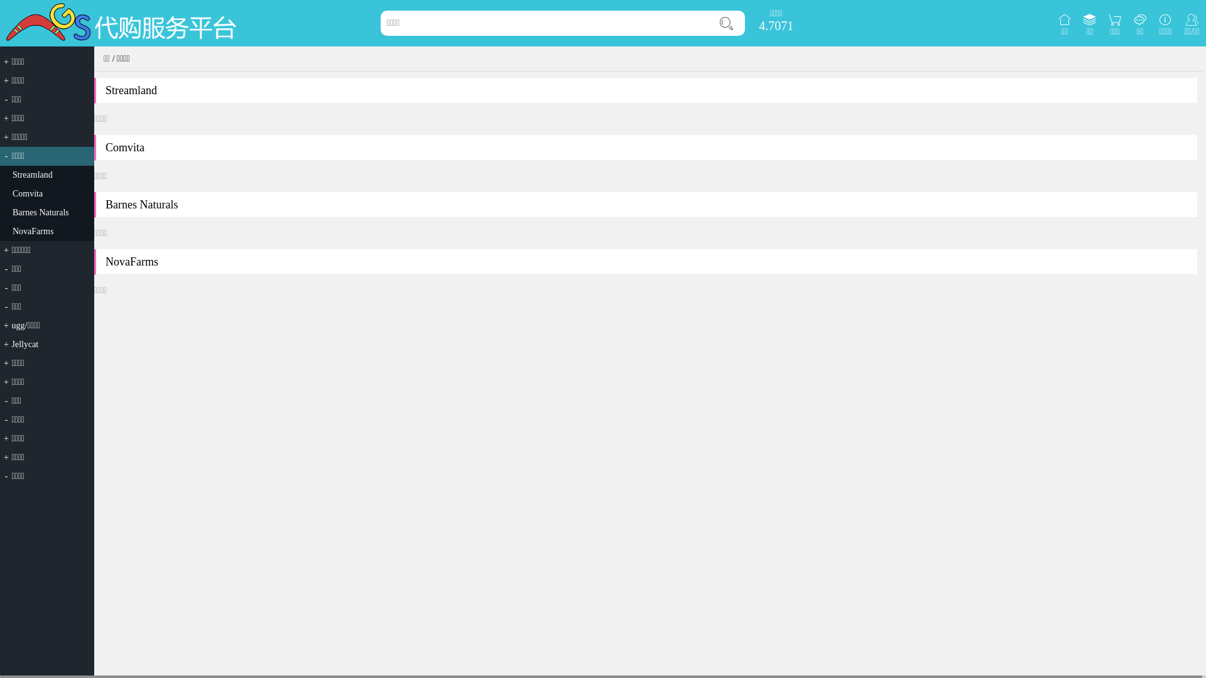 The height and width of the screenshot is (678, 1206). What do you see at coordinates (33, 231) in the screenshot?
I see `NovaFarms` at bounding box center [33, 231].